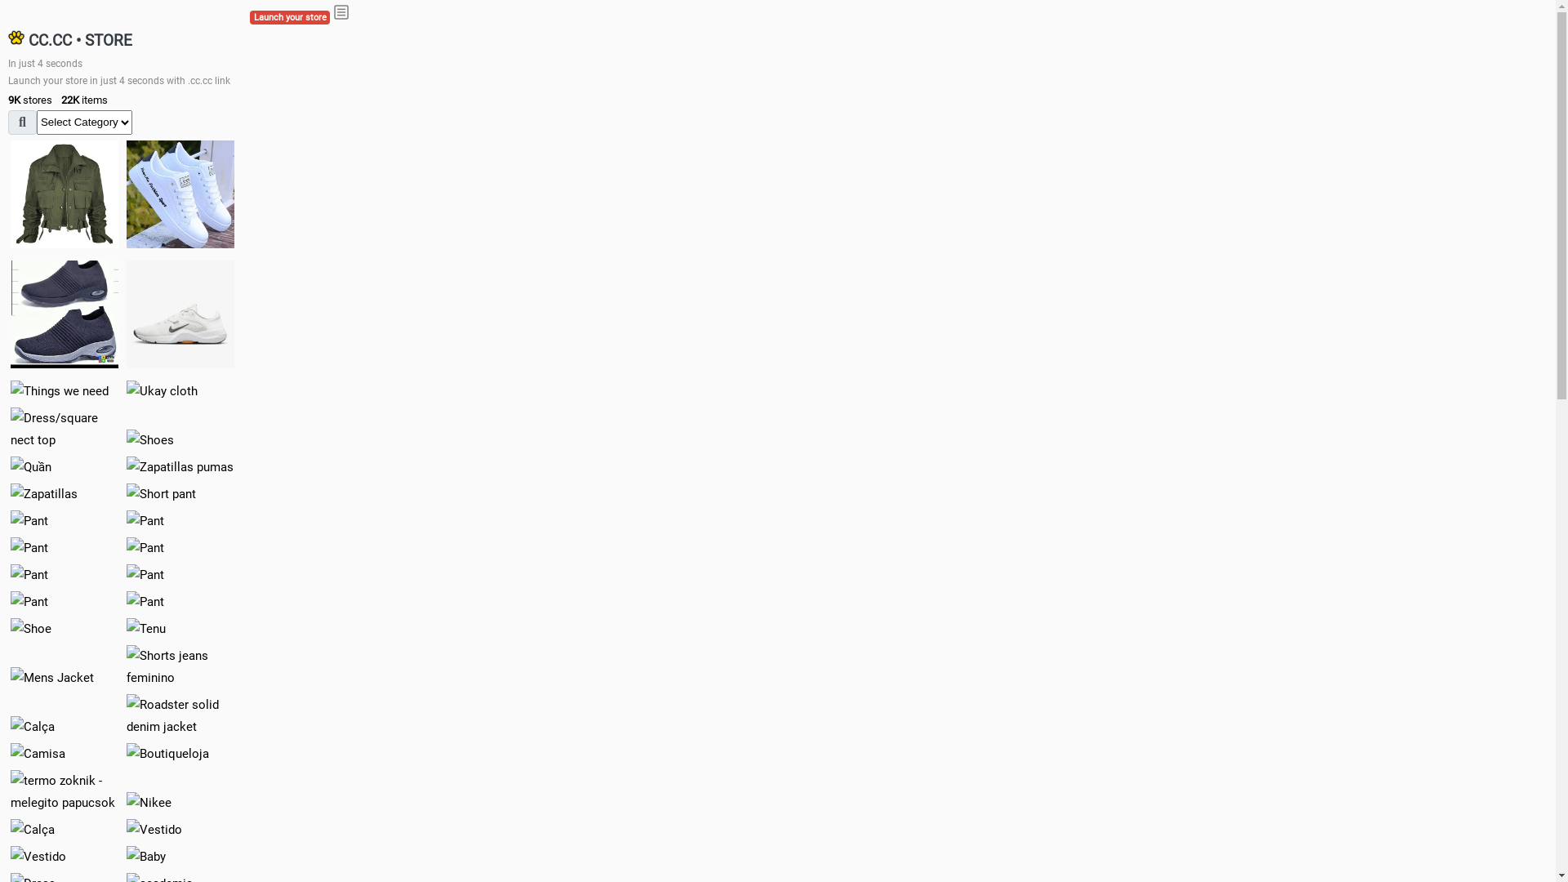 Image resolution: width=1568 pixels, height=882 pixels. Describe the element at coordinates (38, 857) in the screenshot. I see `Vestido` at that location.